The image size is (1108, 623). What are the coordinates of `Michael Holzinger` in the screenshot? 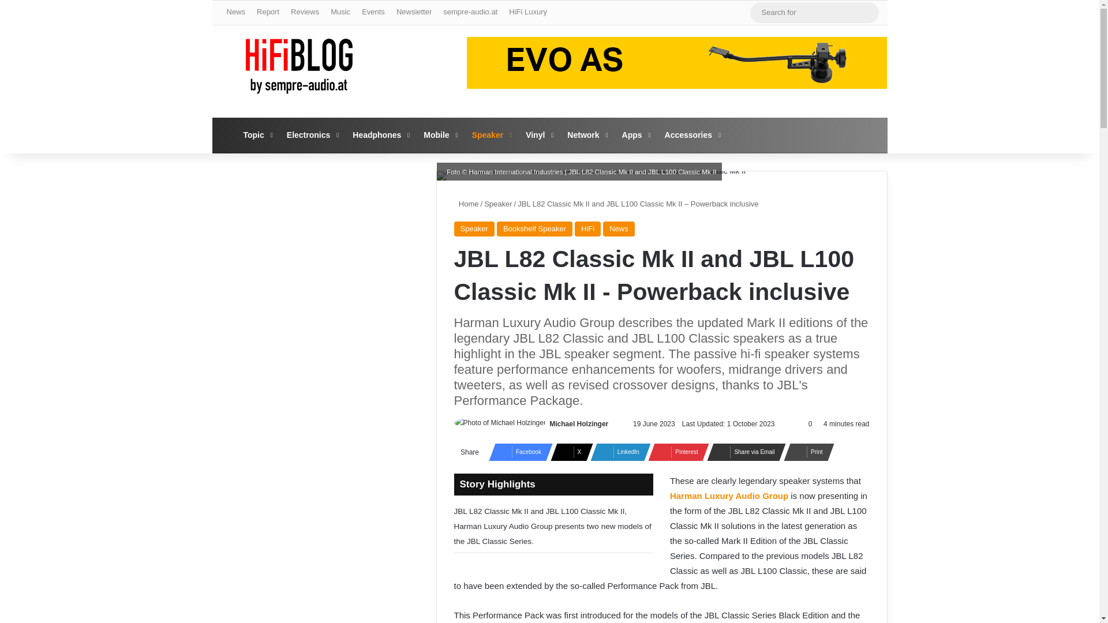 It's located at (579, 423).